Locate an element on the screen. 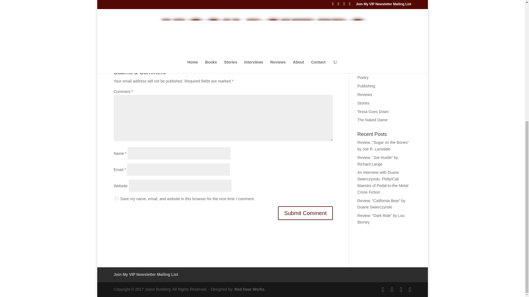 The image size is (529, 297). yes is located at coordinates (116, 198).